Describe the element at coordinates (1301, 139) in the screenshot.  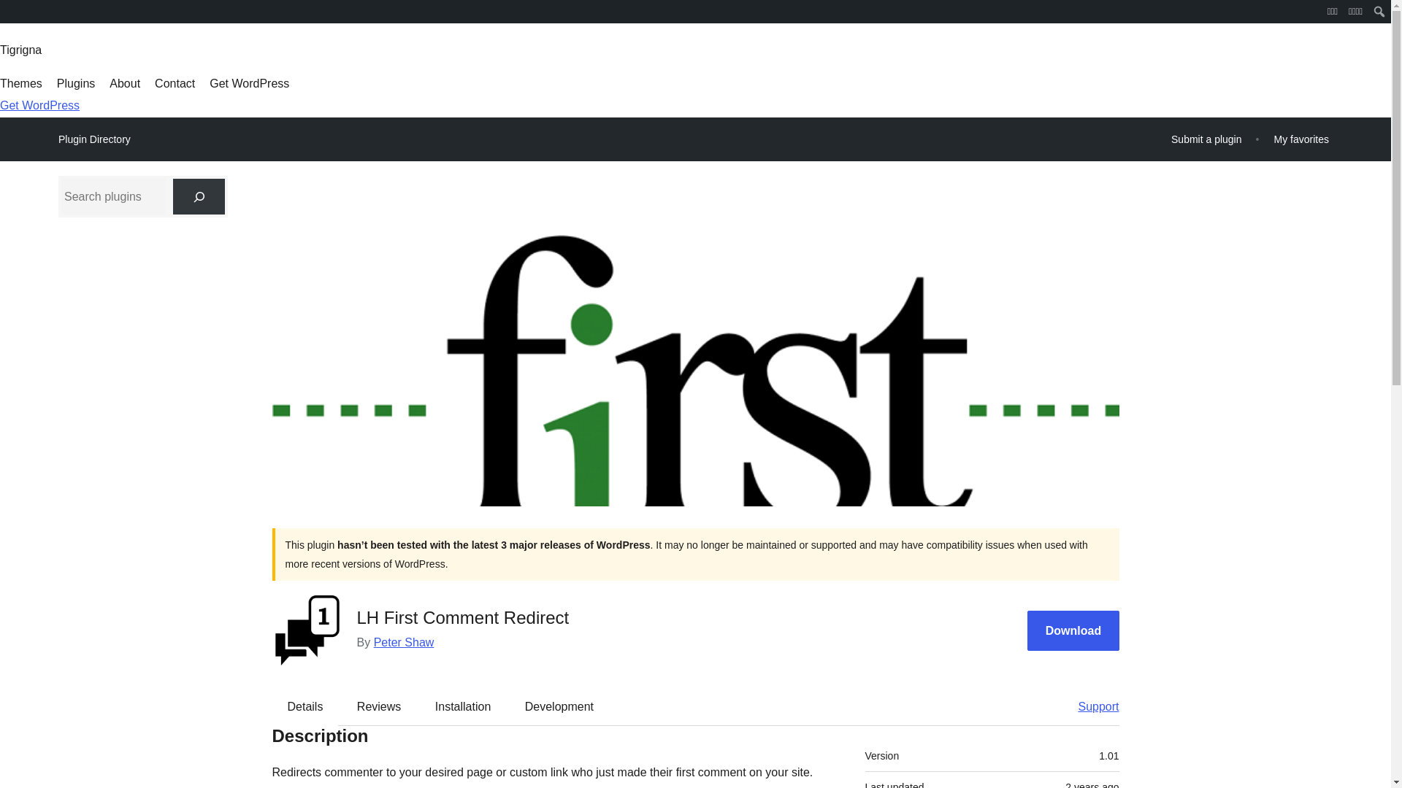
I see `My favorites` at that location.